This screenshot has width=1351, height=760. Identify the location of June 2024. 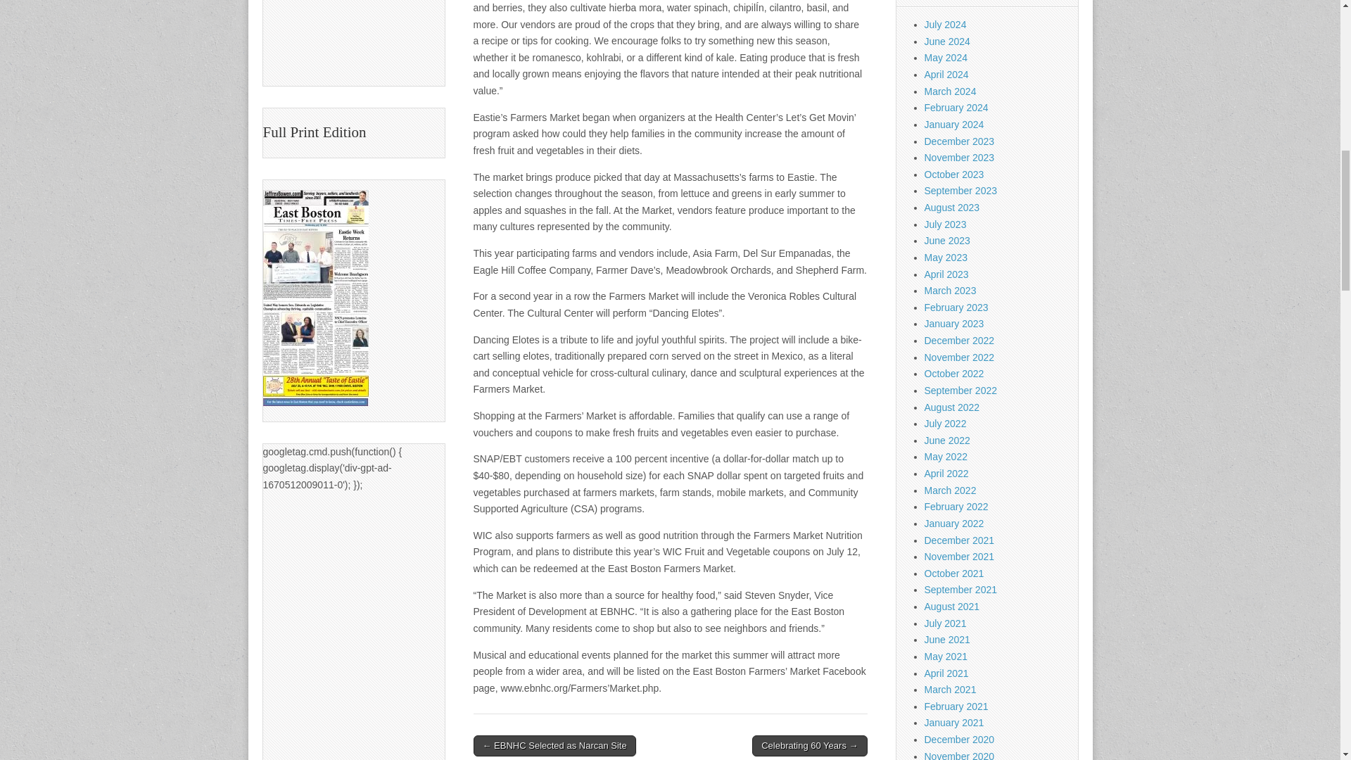
(947, 41).